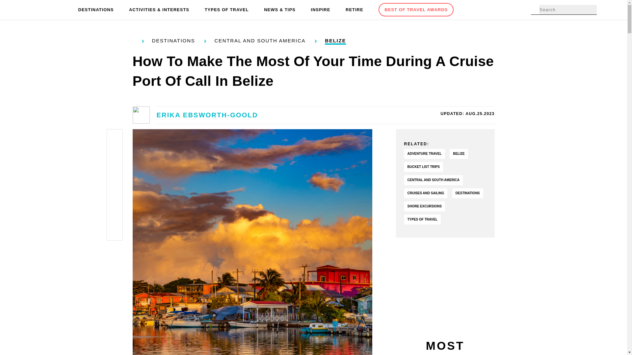 Image resolution: width=632 pixels, height=355 pixels. Describe the element at coordinates (115, 154) in the screenshot. I see `Twitter` at that location.